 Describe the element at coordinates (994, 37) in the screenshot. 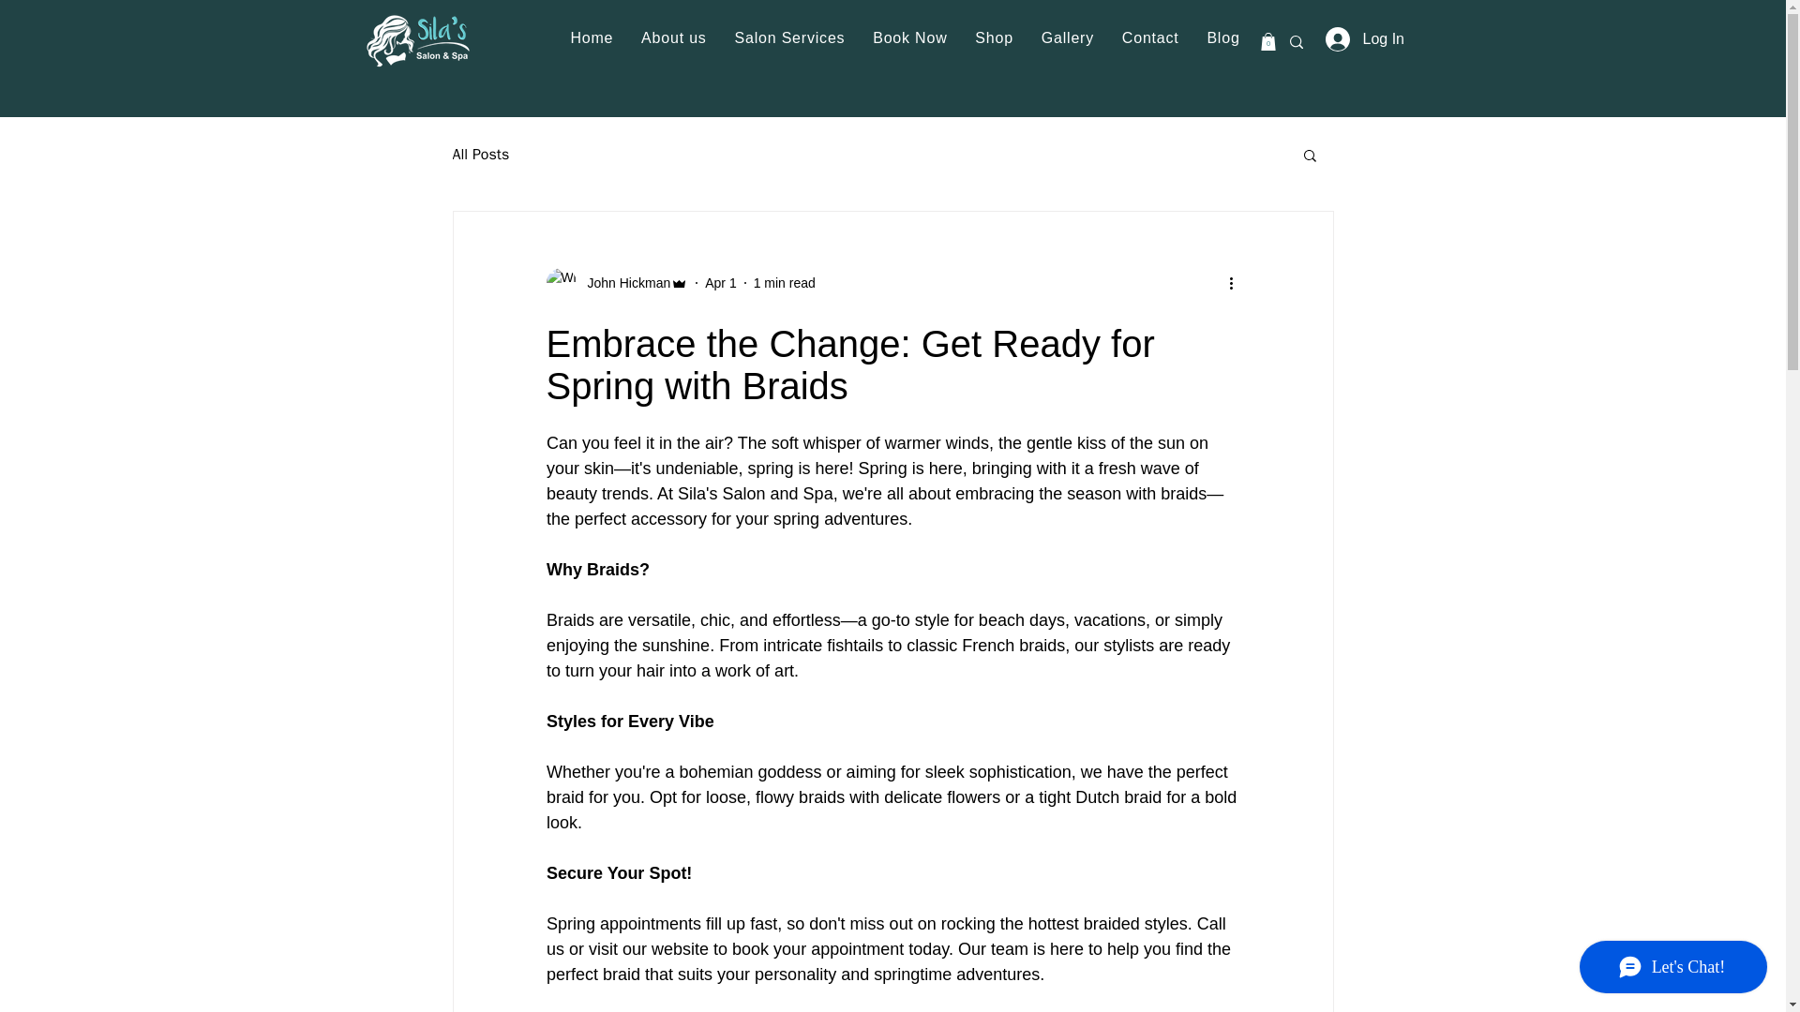

I see `Shop` at that location.